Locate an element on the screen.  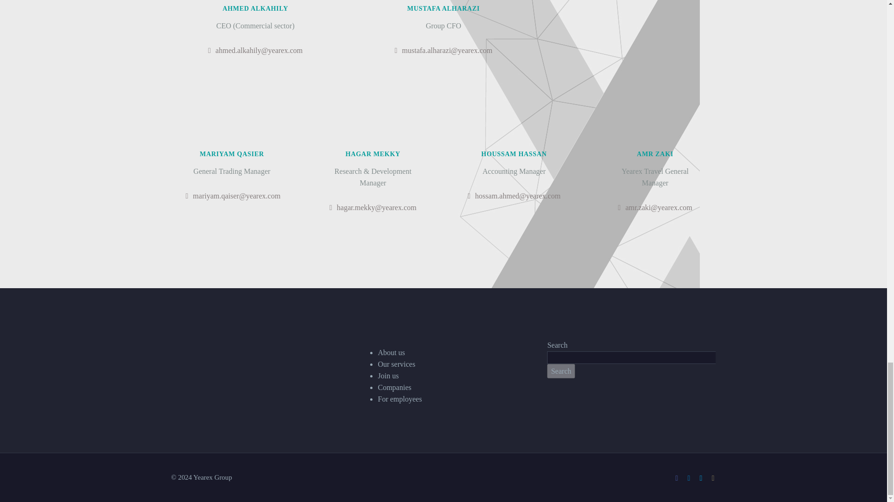
For employees is located at coordinates (400, 399).